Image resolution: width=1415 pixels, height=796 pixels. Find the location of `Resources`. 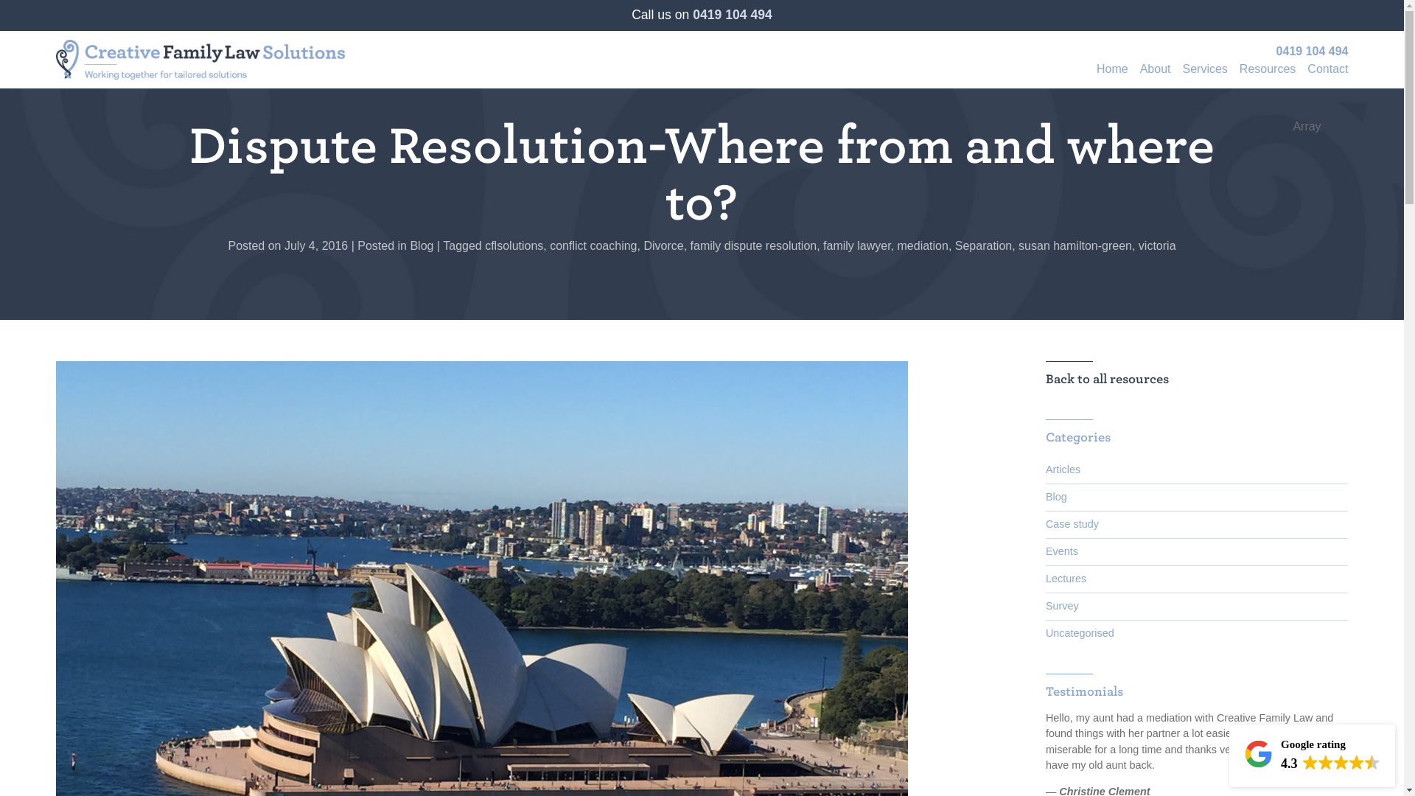

Resources is located at coordinates (1265, 74).